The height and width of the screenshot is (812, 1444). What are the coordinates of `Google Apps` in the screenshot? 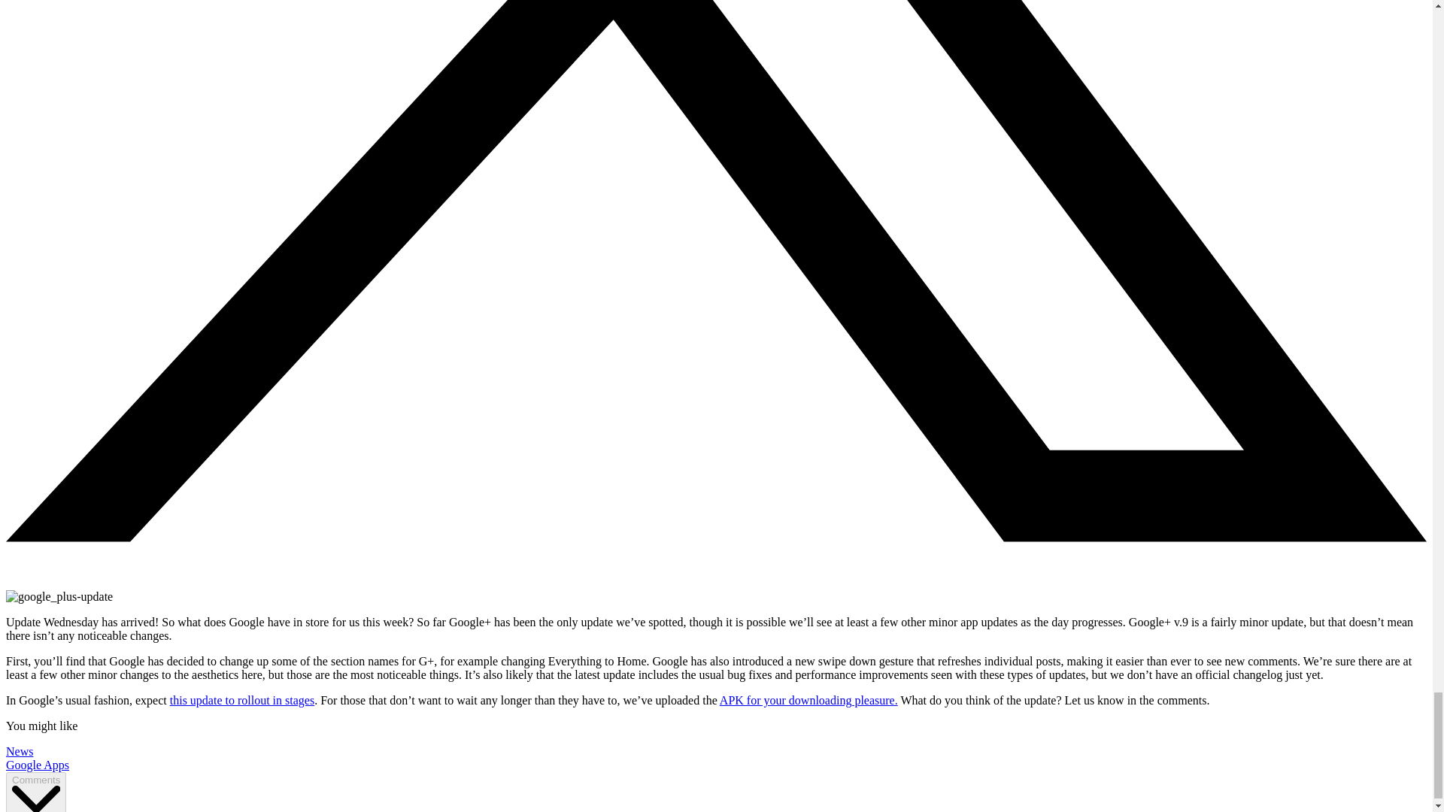 It's located at (38, 765).